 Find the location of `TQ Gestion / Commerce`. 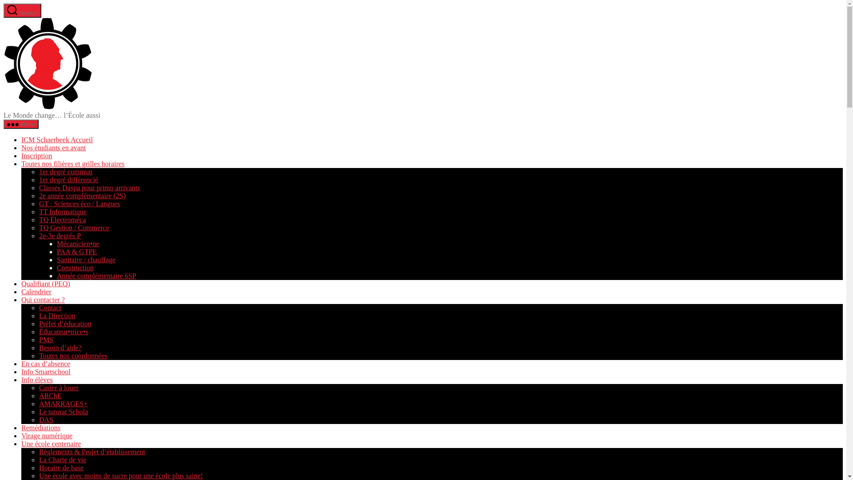

TQ Gestion / Commerce is located at coordinates (74, 228).